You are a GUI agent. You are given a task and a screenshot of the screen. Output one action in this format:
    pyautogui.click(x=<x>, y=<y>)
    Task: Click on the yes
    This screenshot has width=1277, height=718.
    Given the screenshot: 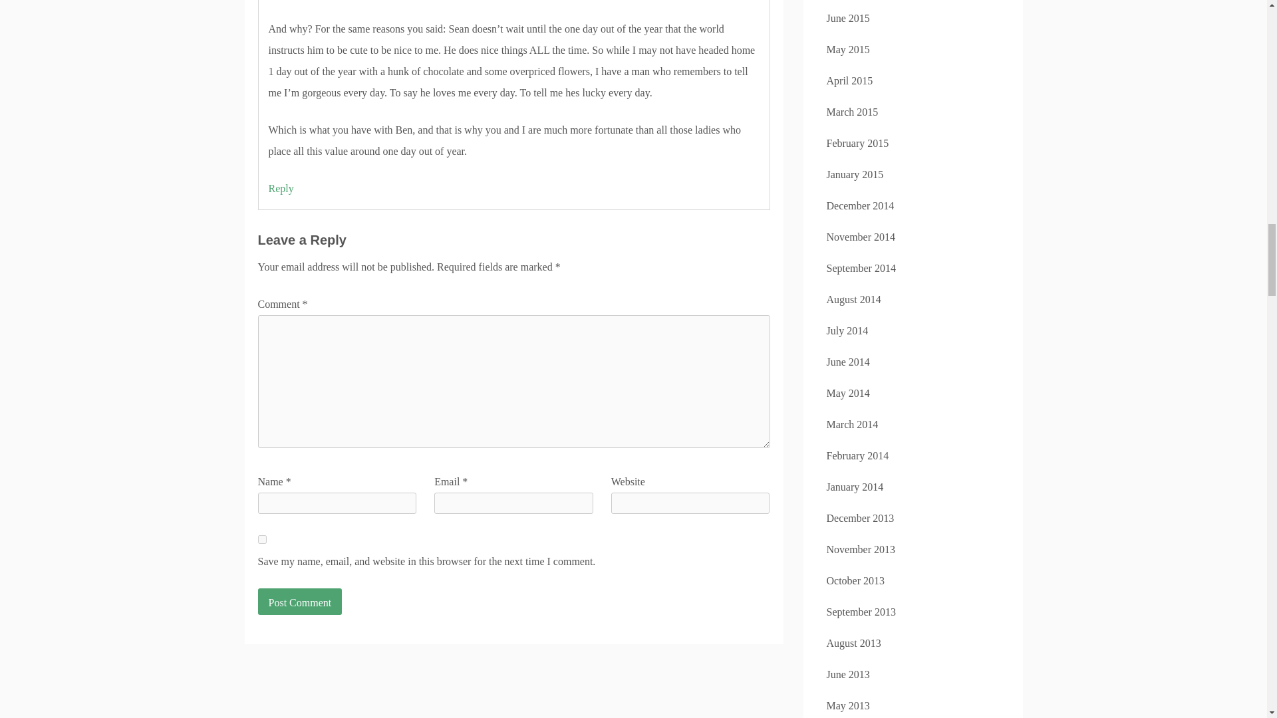 What is the action you would take?
    pyautogui.click(x=262, y=538)
    